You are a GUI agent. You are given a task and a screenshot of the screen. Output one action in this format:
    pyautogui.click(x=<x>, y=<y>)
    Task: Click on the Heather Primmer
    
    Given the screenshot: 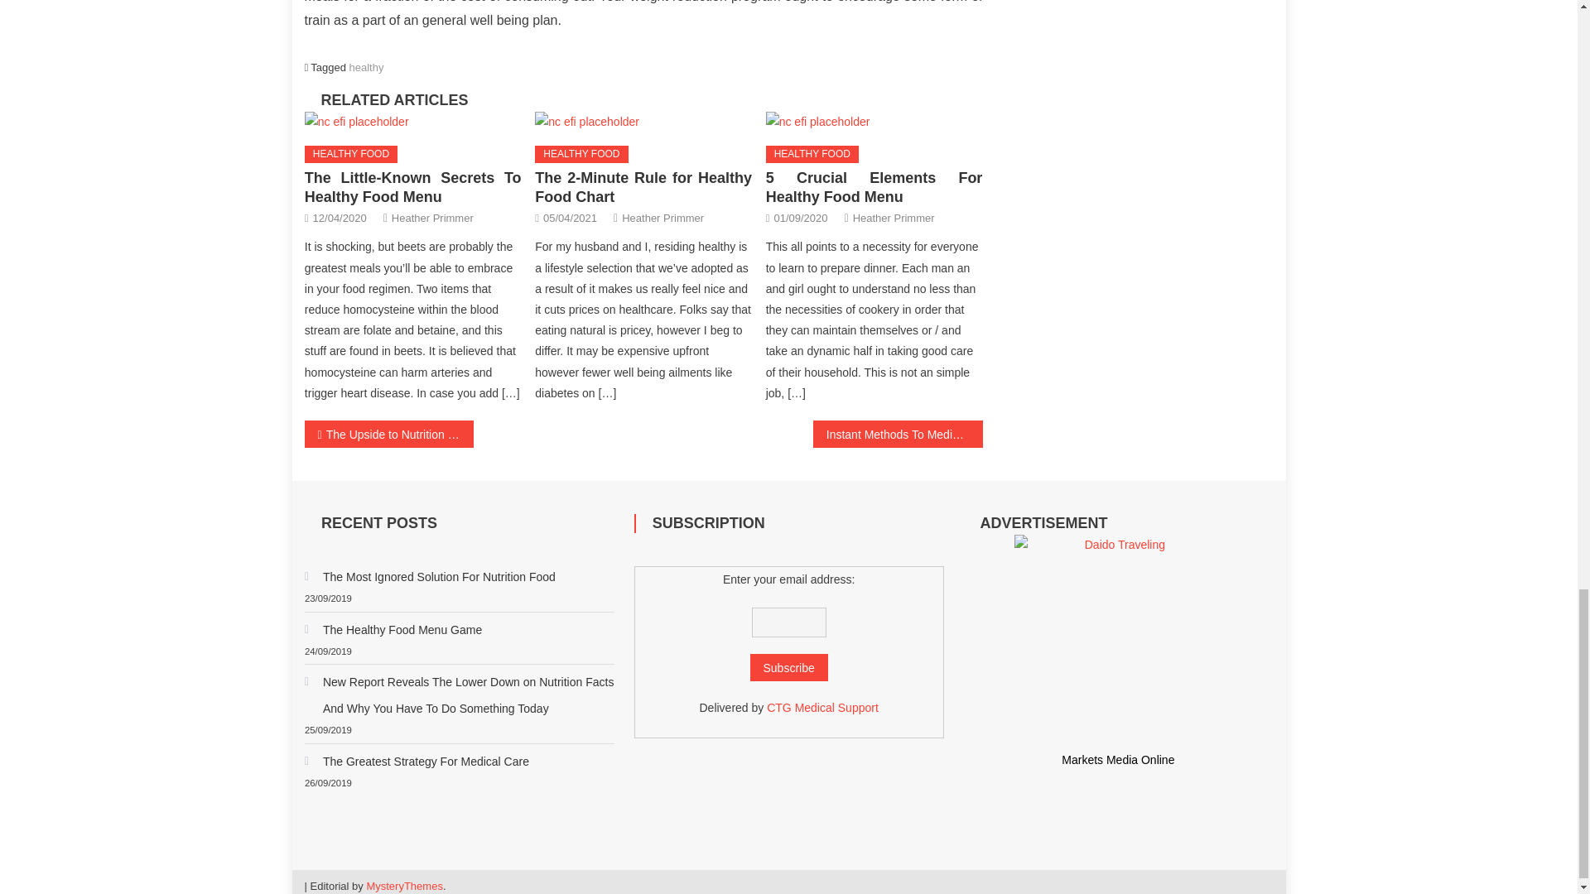 What is the action you would take?
    pyautogui.click(x=432, y=218)
    